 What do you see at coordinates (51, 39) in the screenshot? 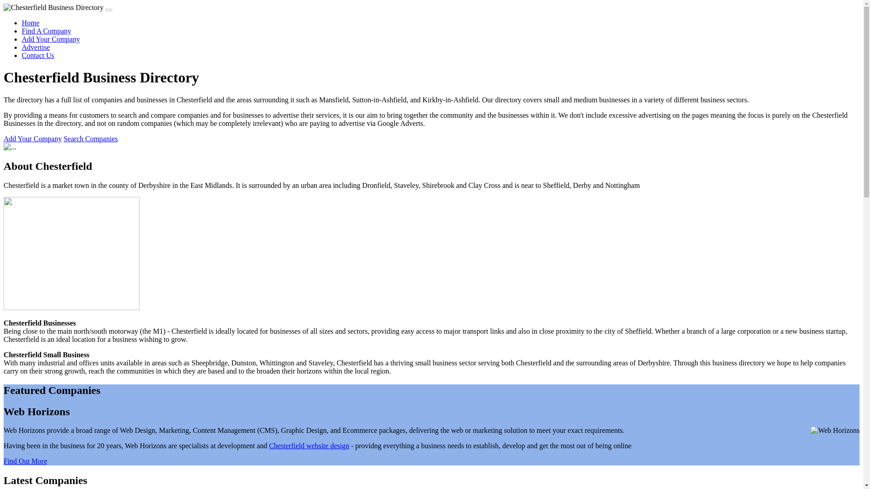
I see `Add Your Company` at bounding box center [51, 39].